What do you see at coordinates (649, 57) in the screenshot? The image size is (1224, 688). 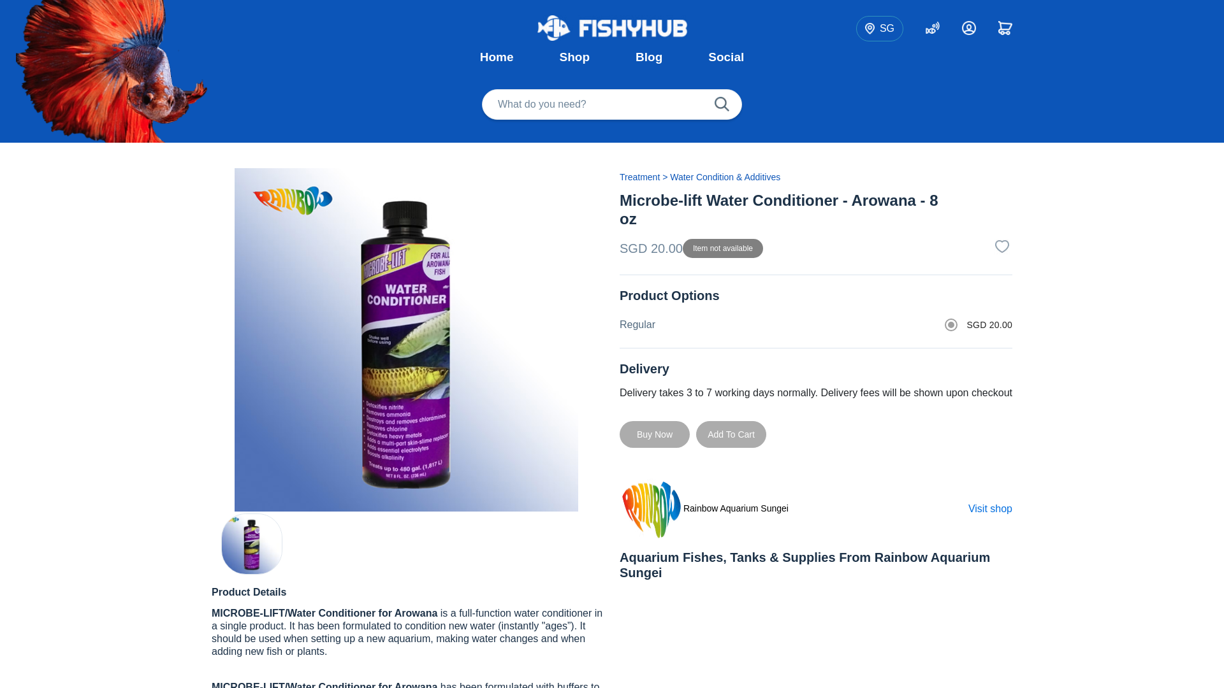 I see `Blog` at bounding box center [649, 57].